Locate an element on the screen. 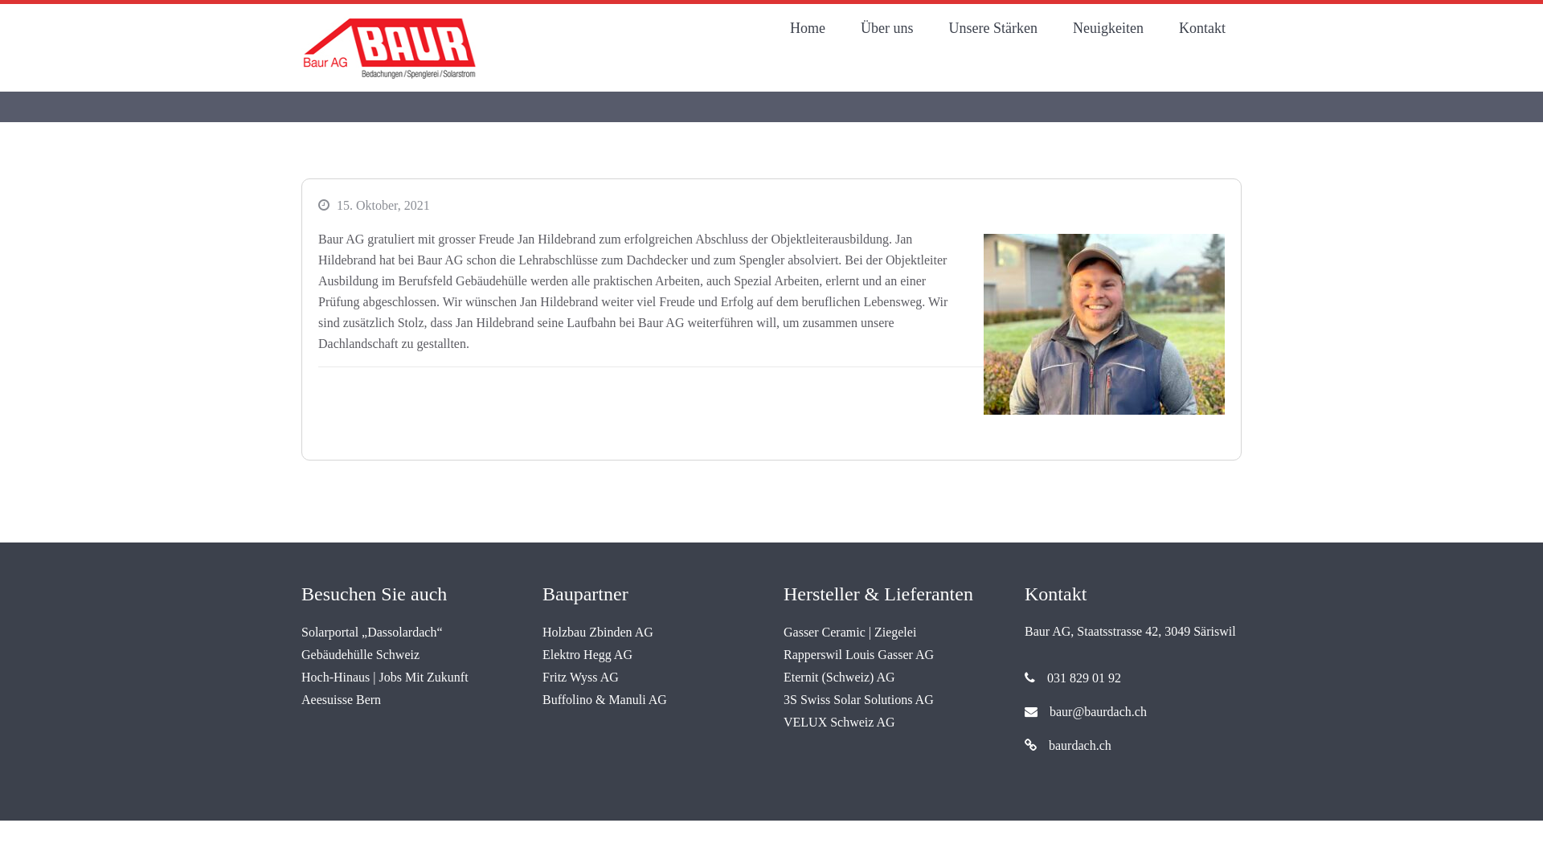  baur@baurdach.ch is located at coordinates (1086, 711).